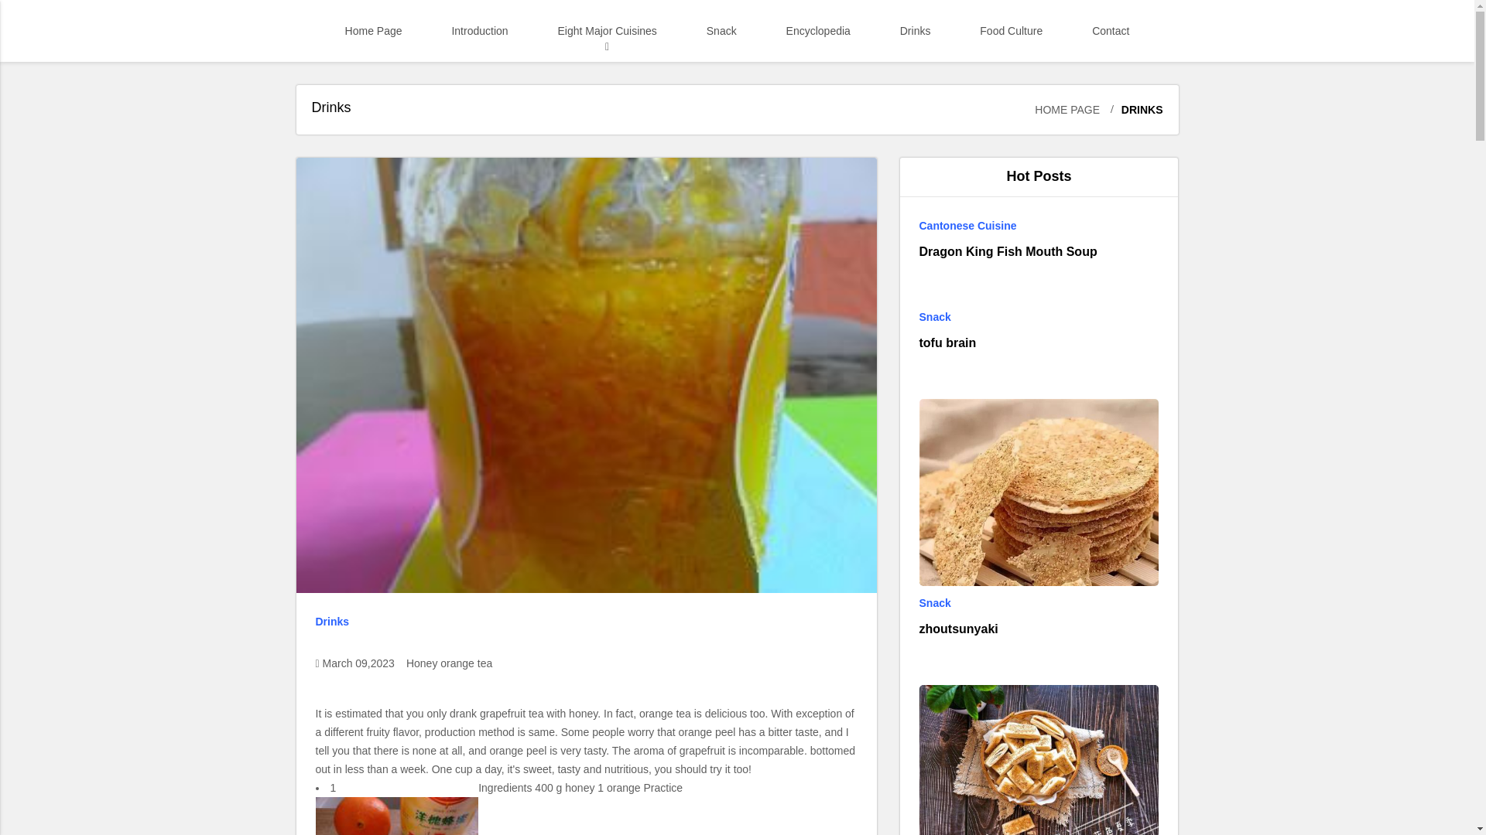  What do you see at coordinates (1039, 225) in the screenshot?
I see `Cantonese Cuisine` at bounding box center [1039, 225].